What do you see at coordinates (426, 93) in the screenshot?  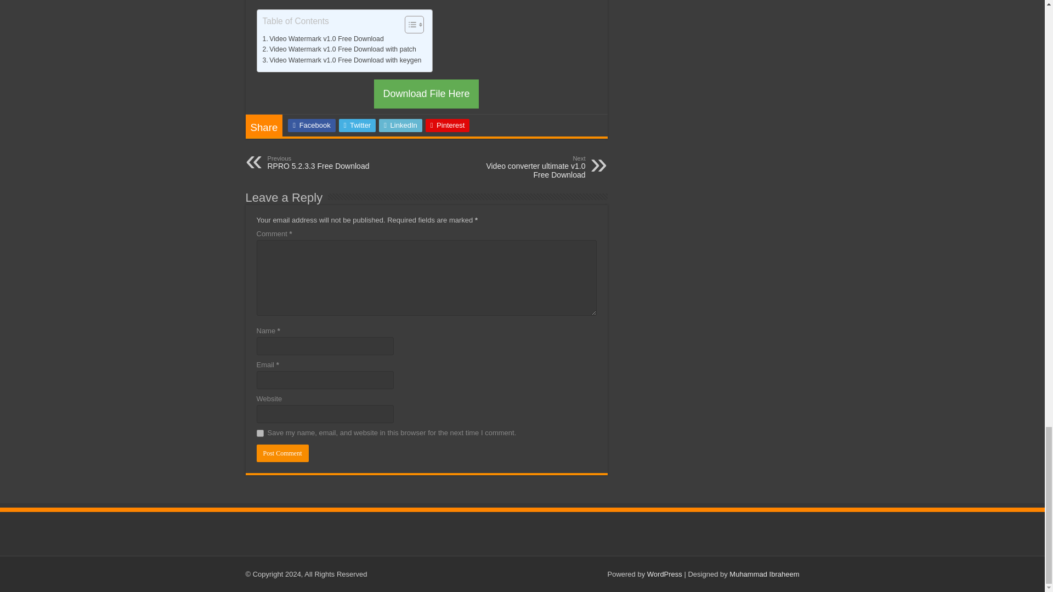 I see `Download File Here` at bounding box center [426, 93].